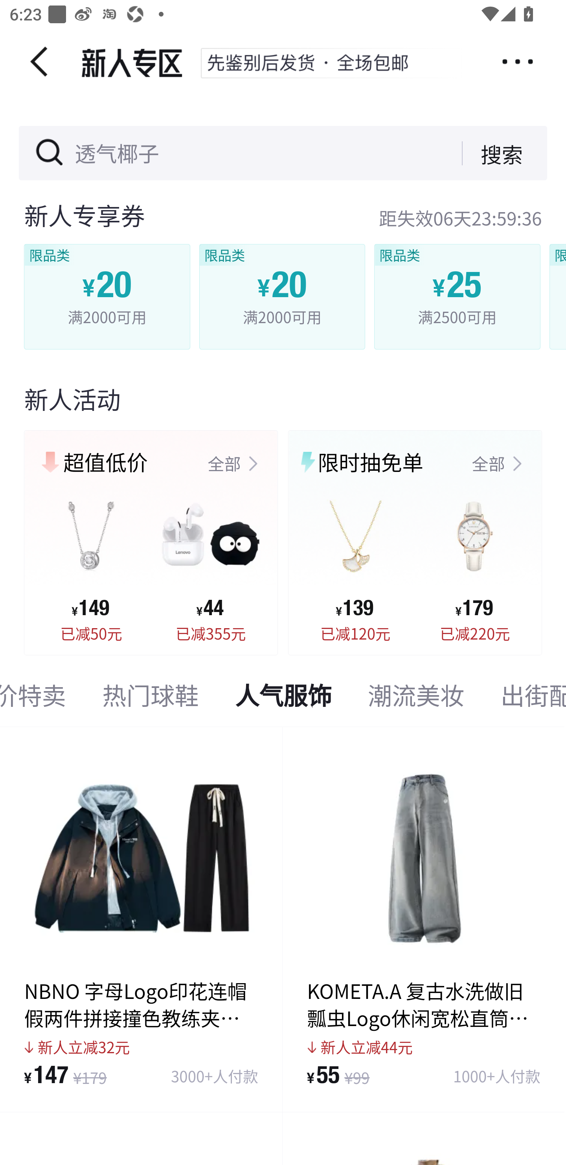 The image size is (566, 1165). Describe the element at coordinates (153, 153) in the screenshot. I see `mlb 透气椰子` at that location.